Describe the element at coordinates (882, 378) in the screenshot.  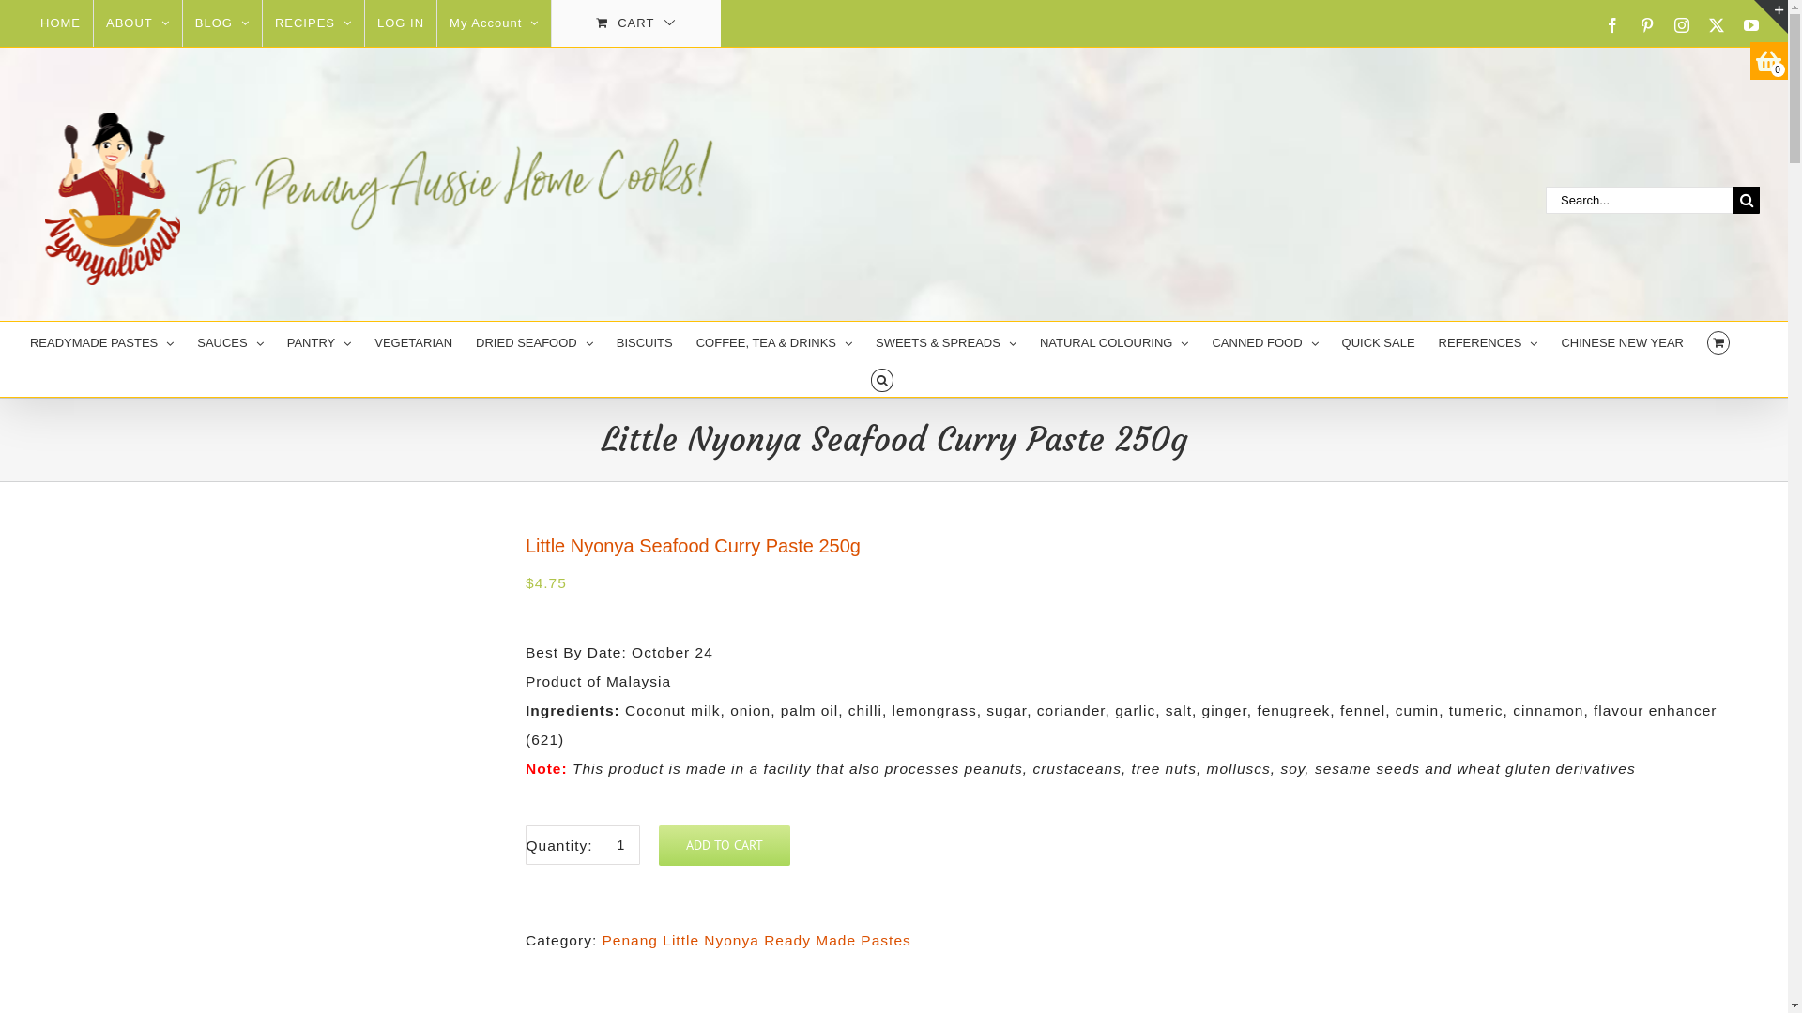
I see `Search` at that location.